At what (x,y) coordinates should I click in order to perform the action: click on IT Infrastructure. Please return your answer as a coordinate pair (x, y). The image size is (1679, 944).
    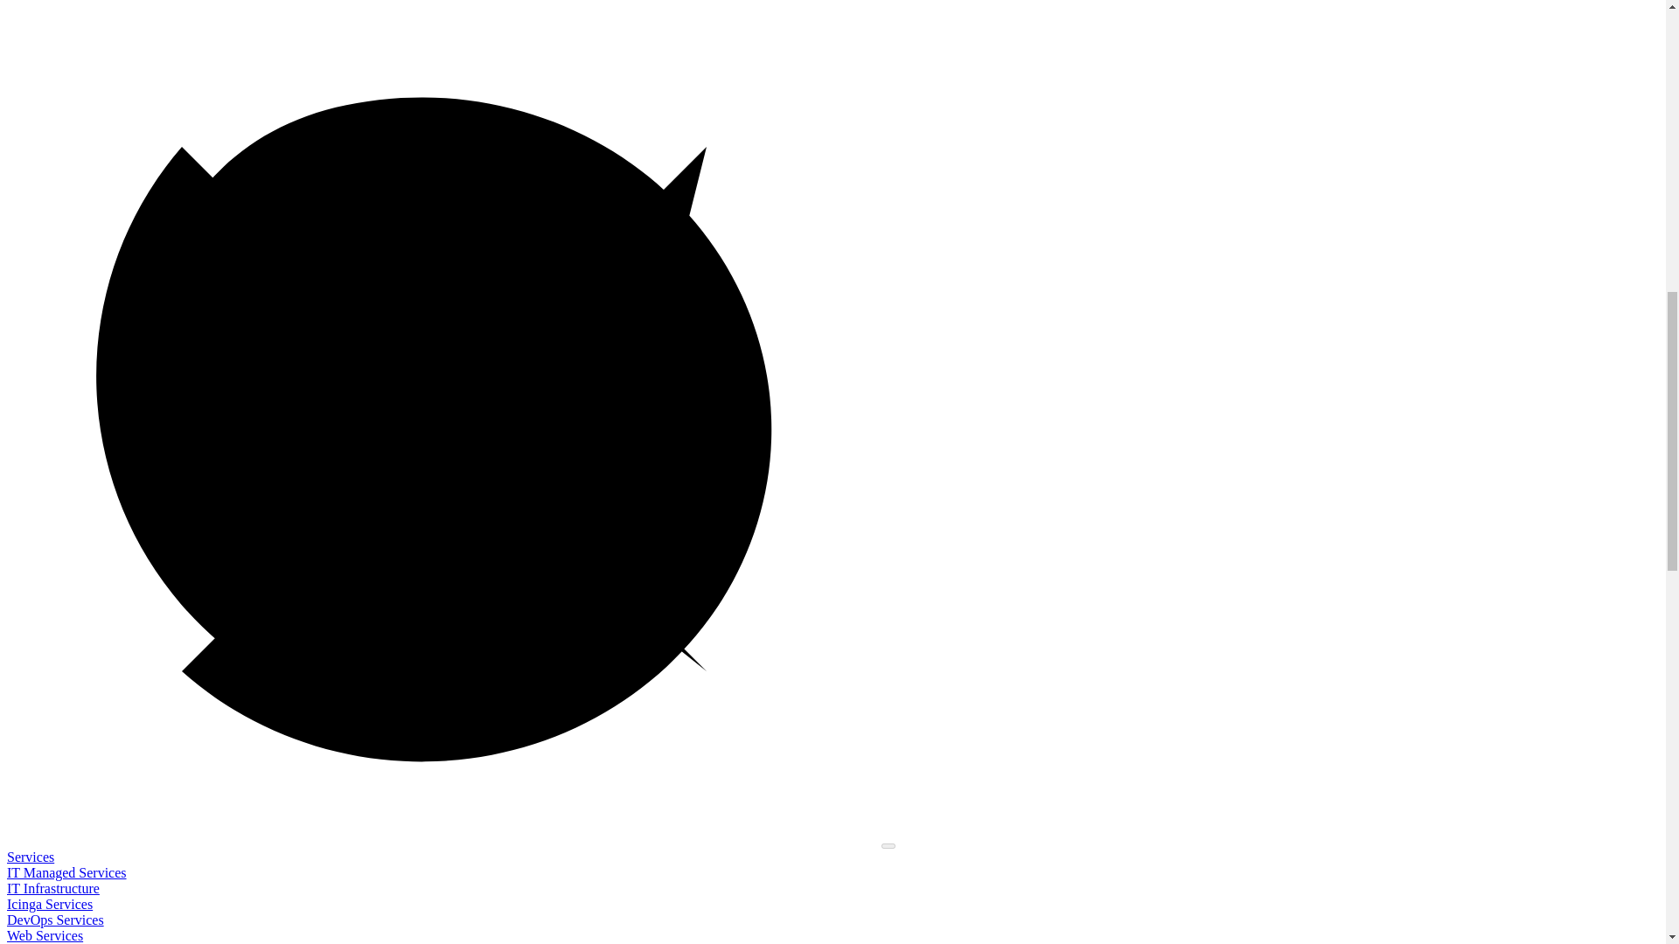
    Looking at the image, I should click on (52, 888).